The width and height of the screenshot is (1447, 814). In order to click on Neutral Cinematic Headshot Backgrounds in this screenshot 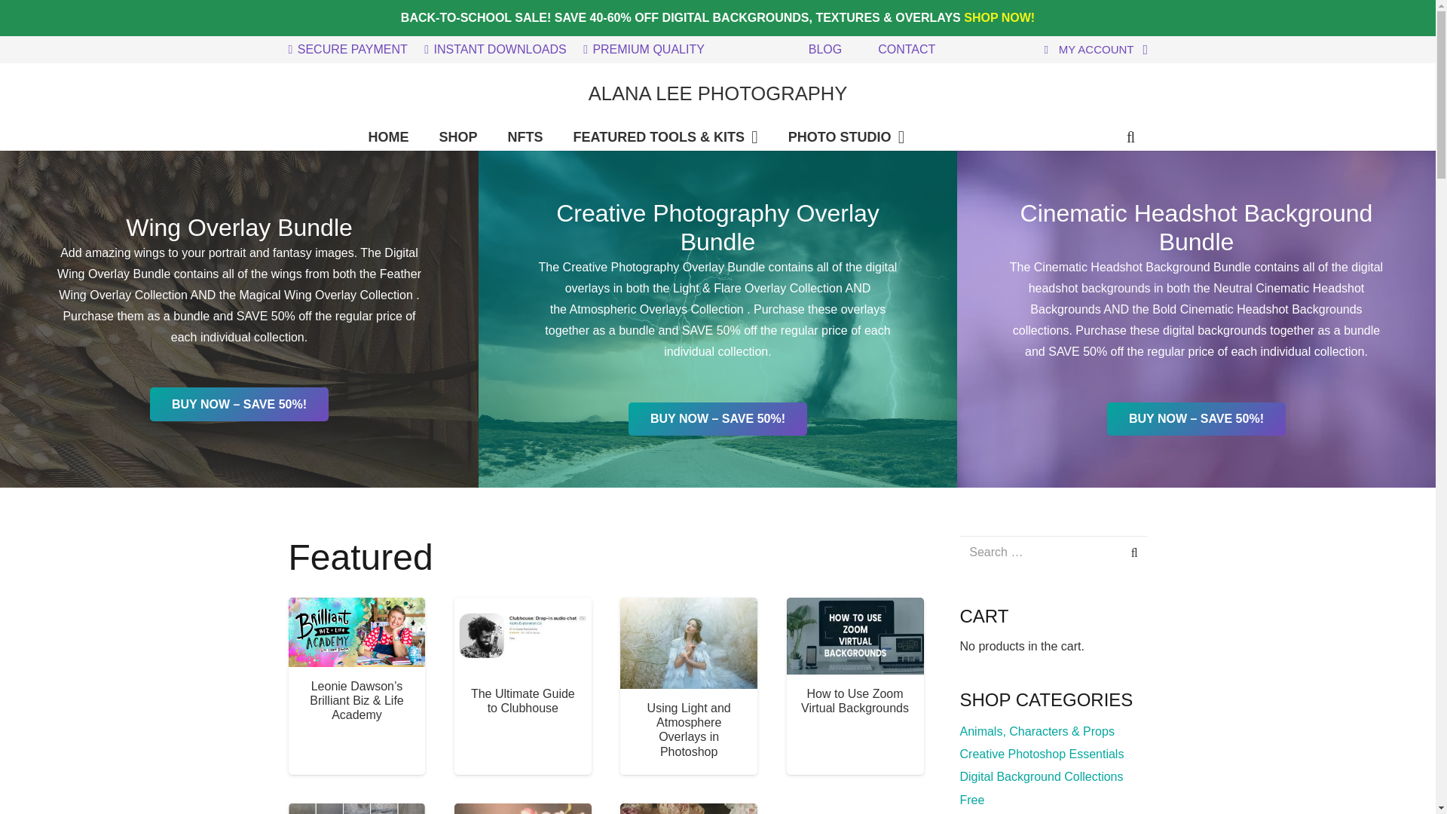, I will do `click(1197, 298)`.